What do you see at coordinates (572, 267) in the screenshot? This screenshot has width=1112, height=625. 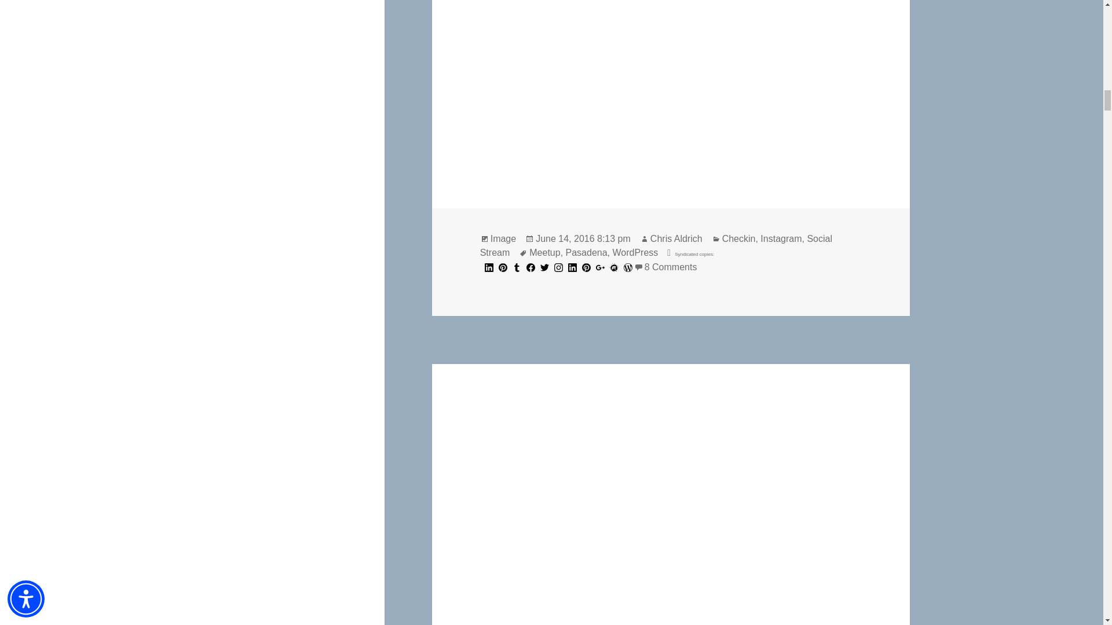 I see `LinkedIn` at bounding box center [572, 267].